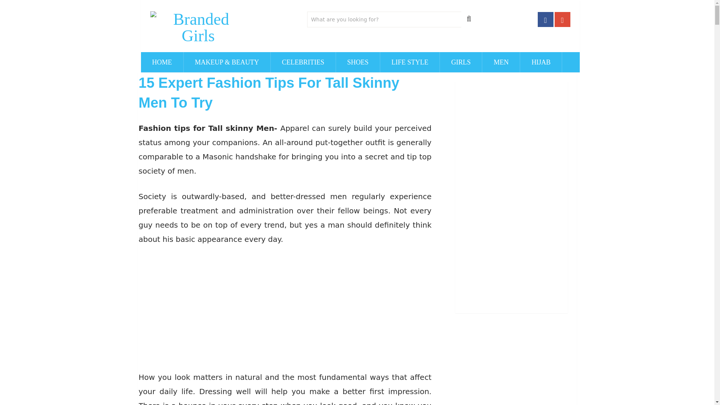 The image size is (720, 405). What do you see at coordinates (410, 62) in the screenshot?
I see `LIFE STYLE` at bounding box center [410, 62].